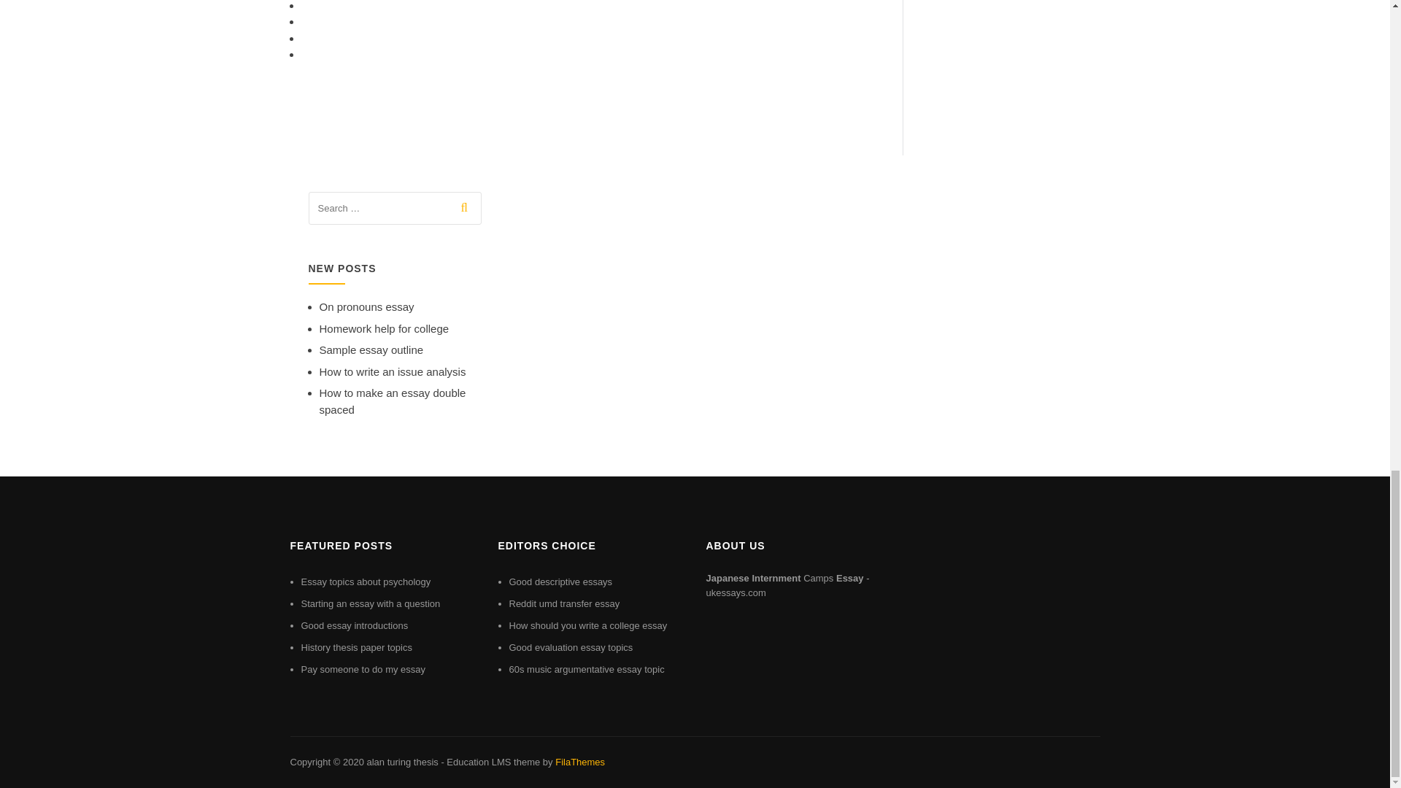 The height and width of the screenshot is (788, 1401). Describe the element at coordinates (401, 762) in the screenshot. I see `alan turing thesis` at that location.